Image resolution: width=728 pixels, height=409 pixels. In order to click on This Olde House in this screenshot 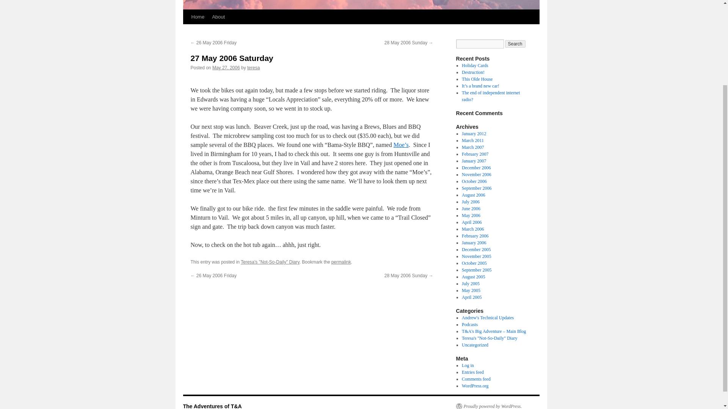, I will do `click(477, 79)`.